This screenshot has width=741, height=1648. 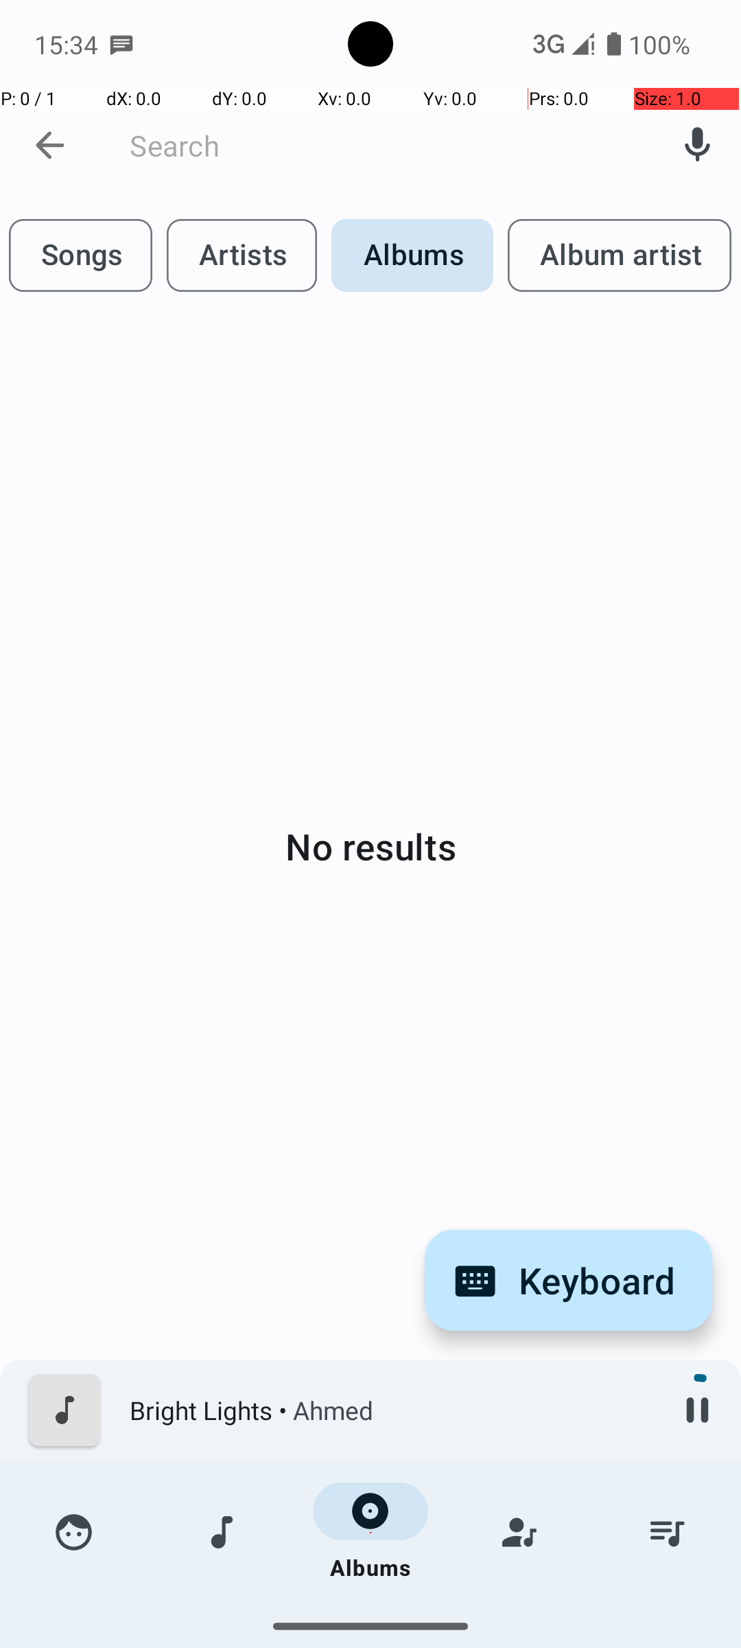 I want to click on Bright Lights • Ahmed, so click(x=392, y=1410).